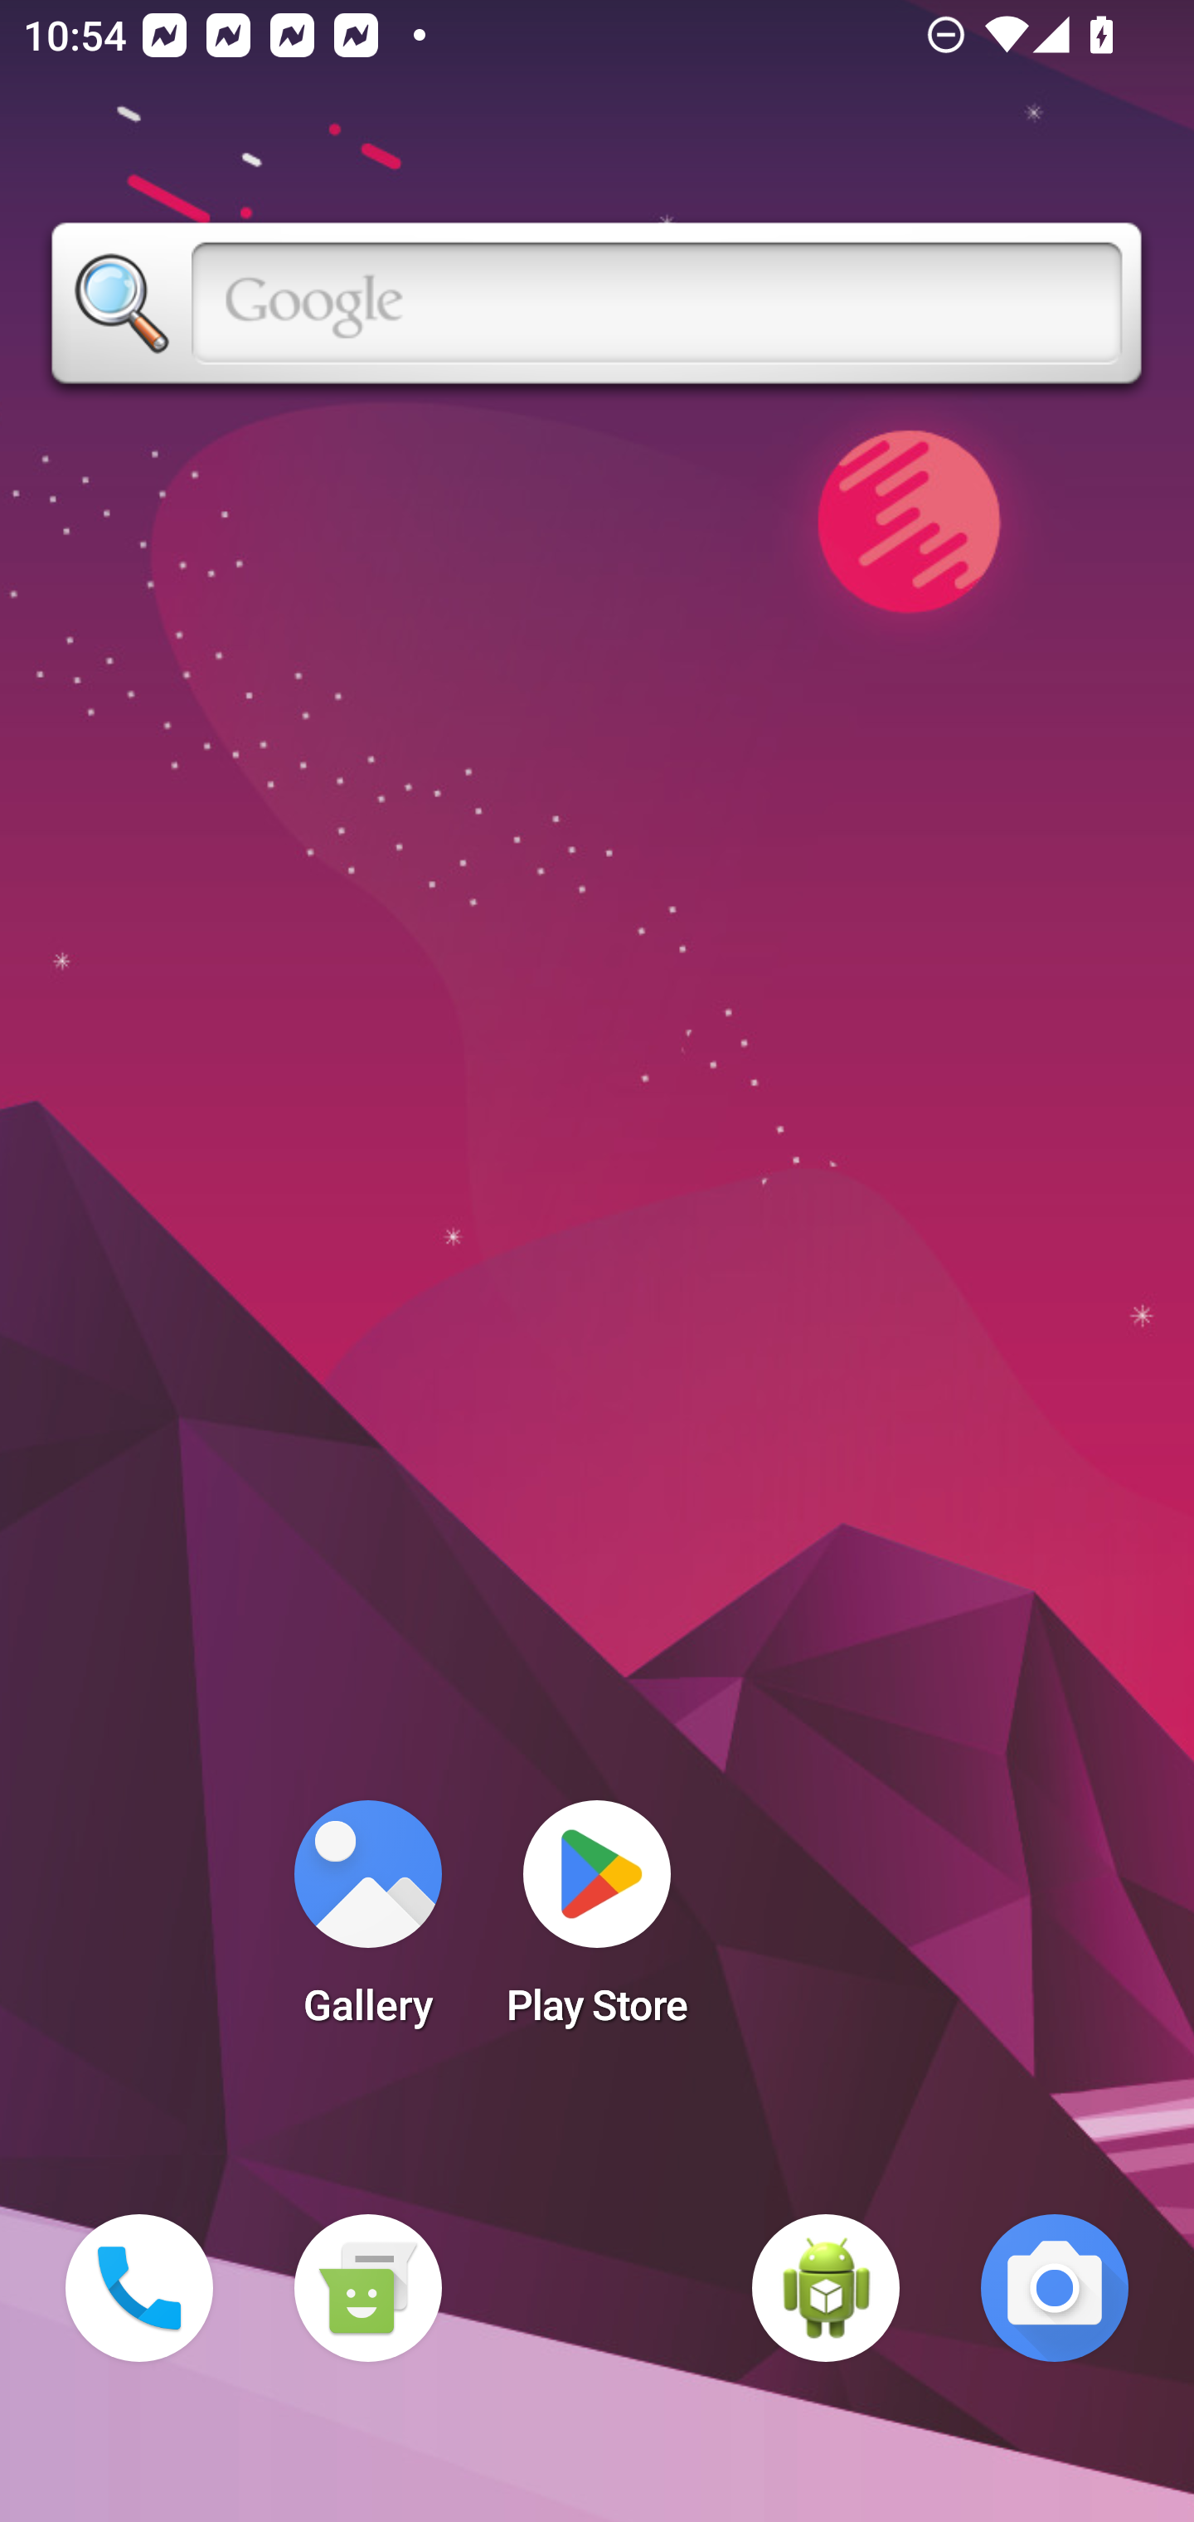 The width and height of the screenshot is (1194, 2522). What do you see at coordinates (597, 1923) in the screenshot?
I see `Play Store` at bounding box center [597, 1923].